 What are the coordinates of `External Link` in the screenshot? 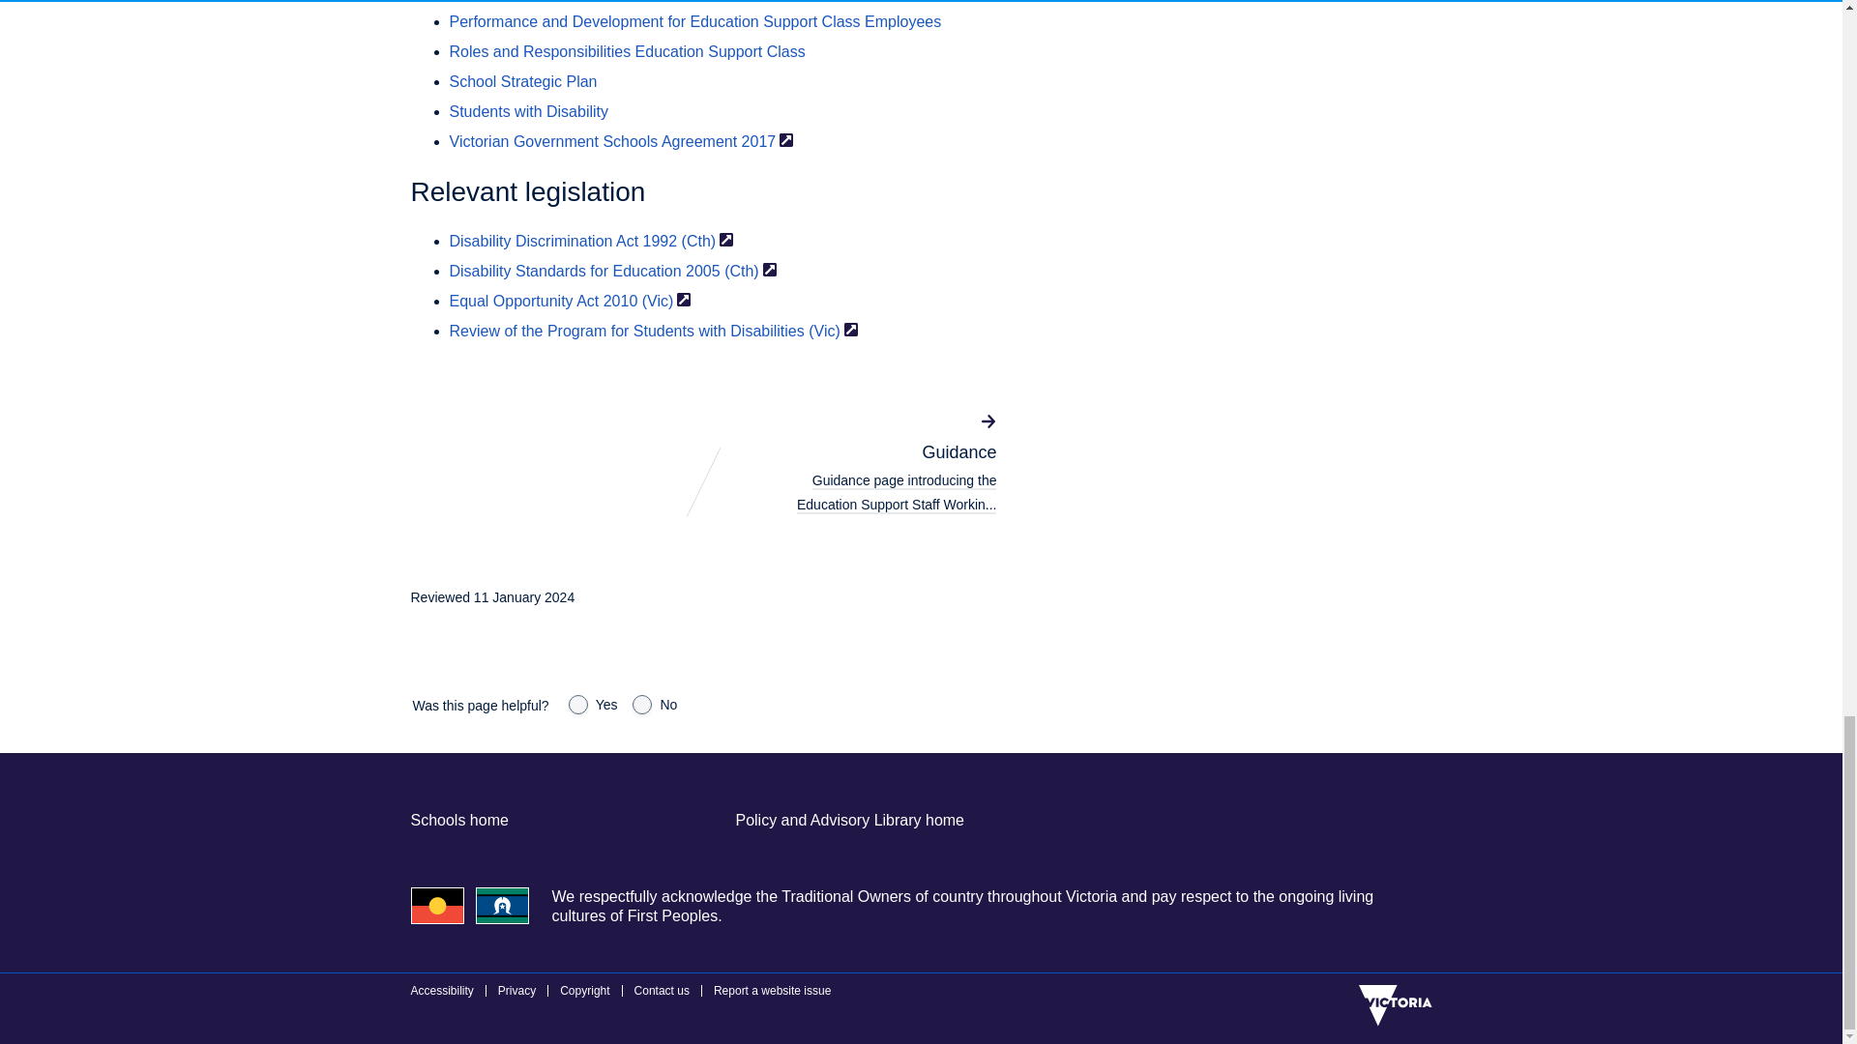 It's located at (785, 140).